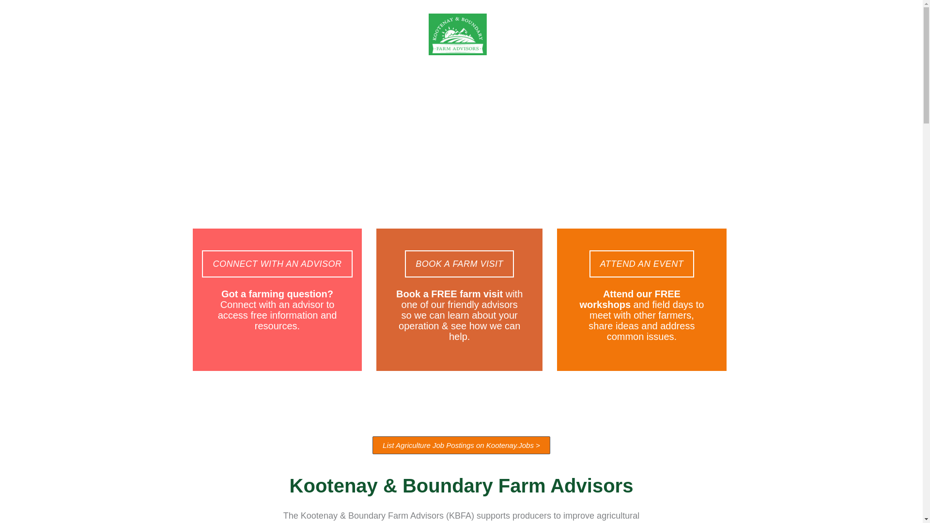 The height and width of the screenshot is (523, 930). Describe the element at coordinates (452, 82) in the screenshot. I see `RESOURCES` at that location.